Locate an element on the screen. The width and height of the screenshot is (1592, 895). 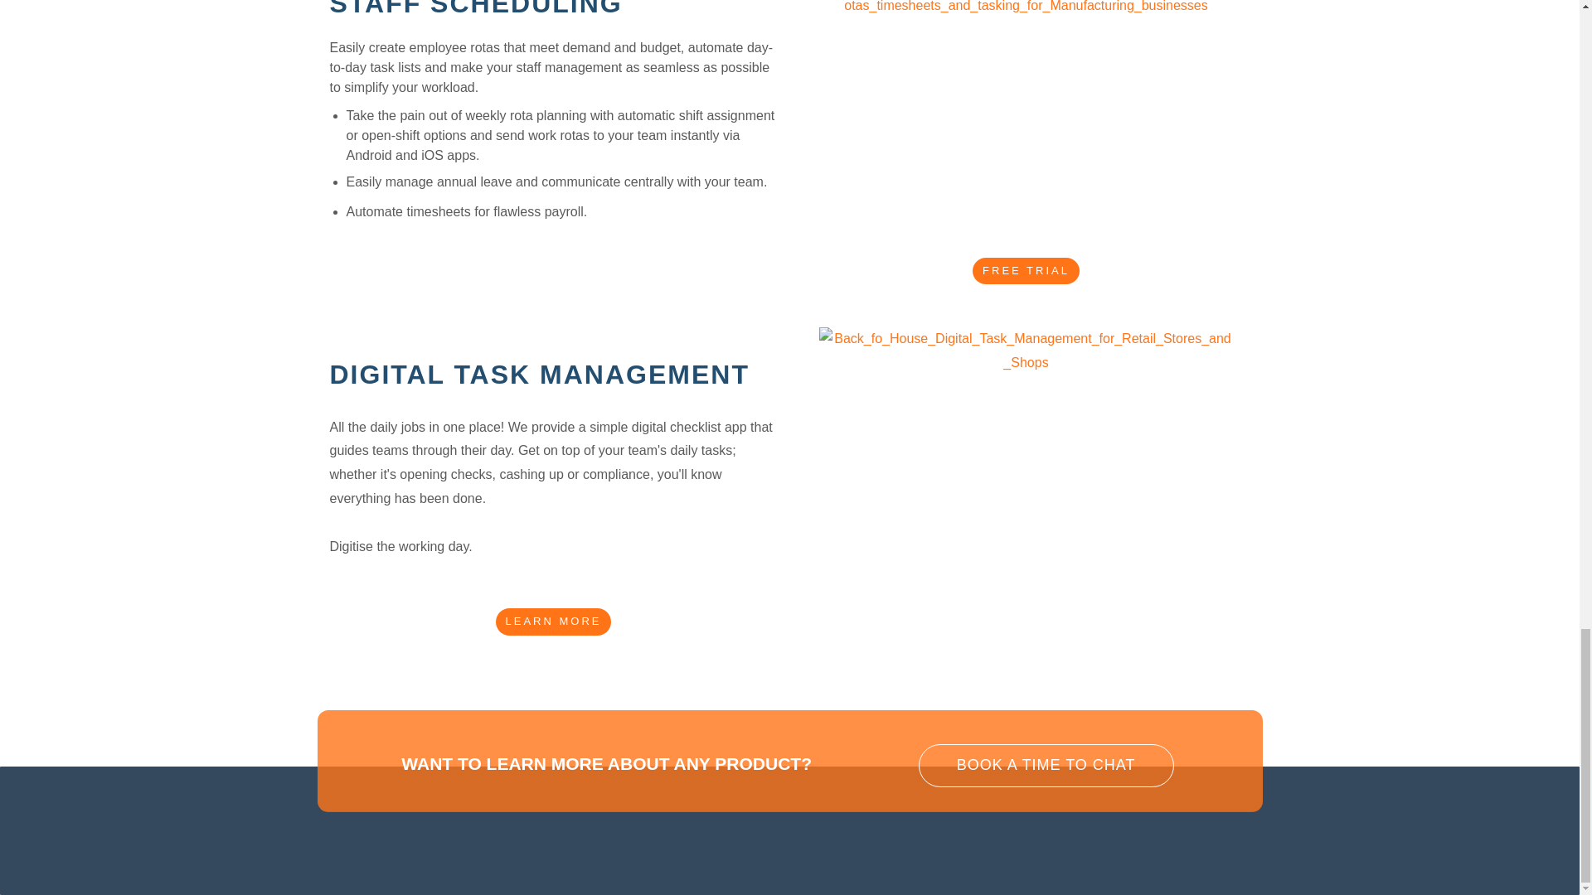
BOOK A TIME TO CHAT is located at coordinates (1046, 766).